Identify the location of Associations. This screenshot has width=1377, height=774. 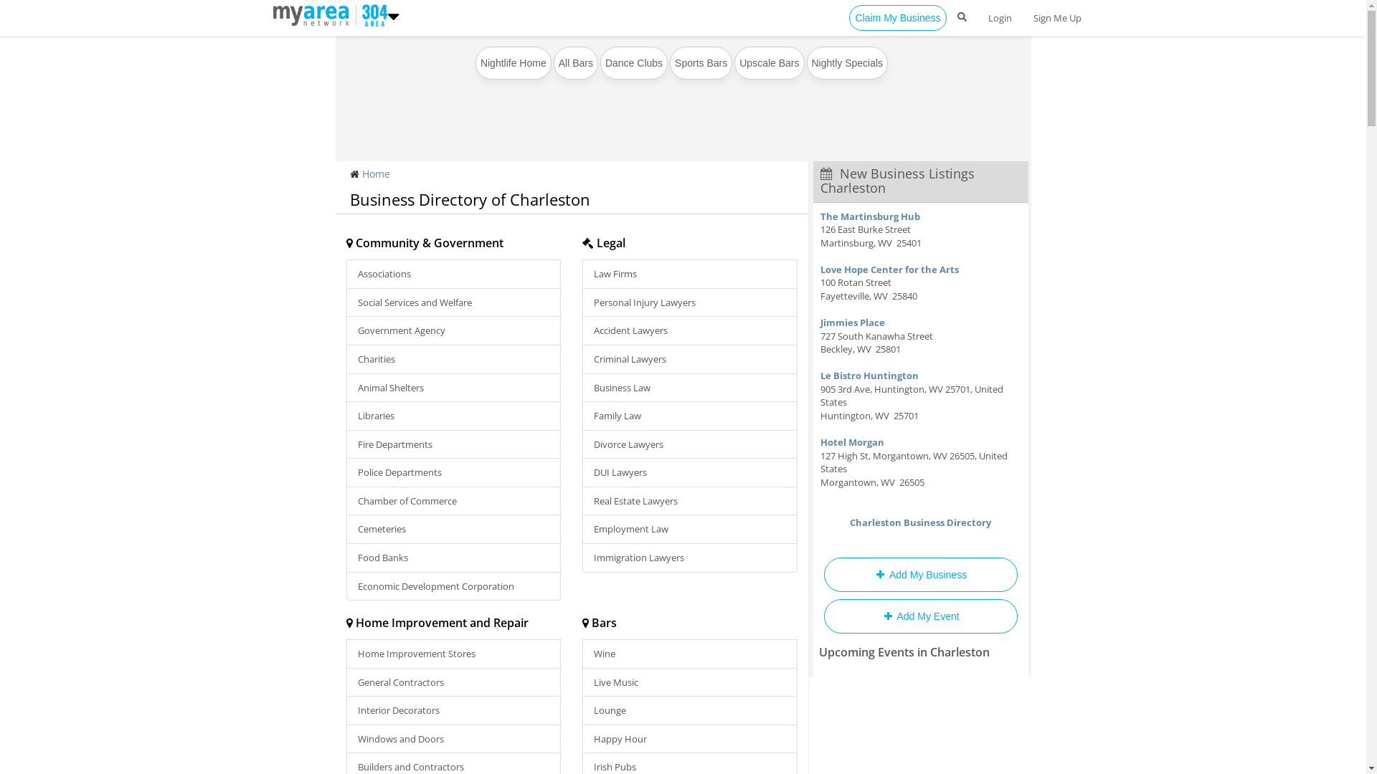
(453, 274).